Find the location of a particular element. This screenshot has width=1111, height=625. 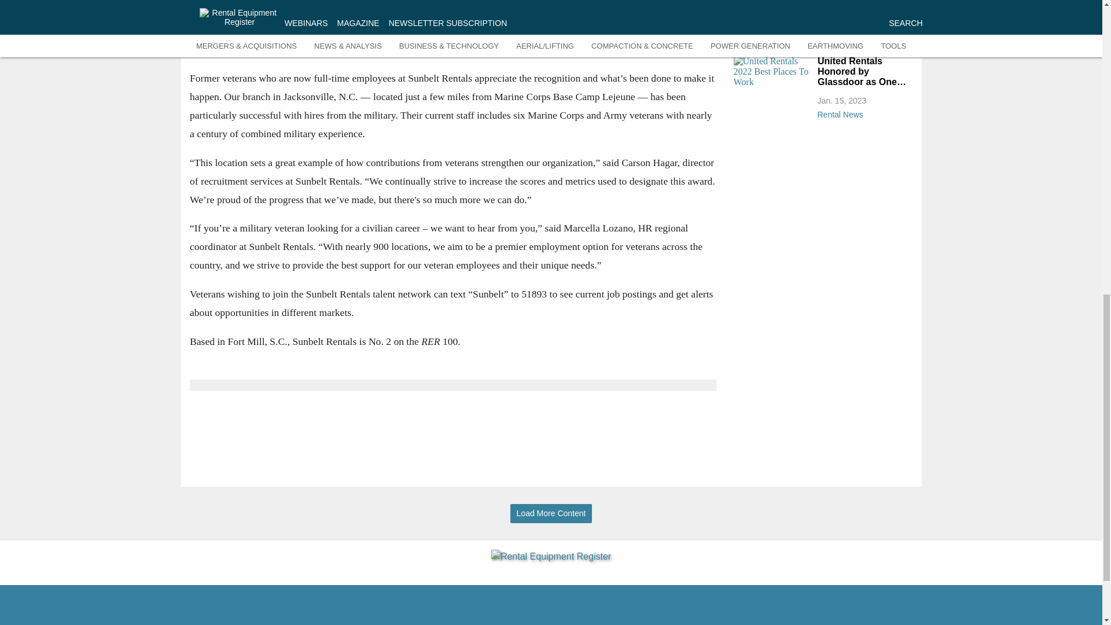

United Rentals 2022 Best Places To Work is located at coordinates (772, 78).